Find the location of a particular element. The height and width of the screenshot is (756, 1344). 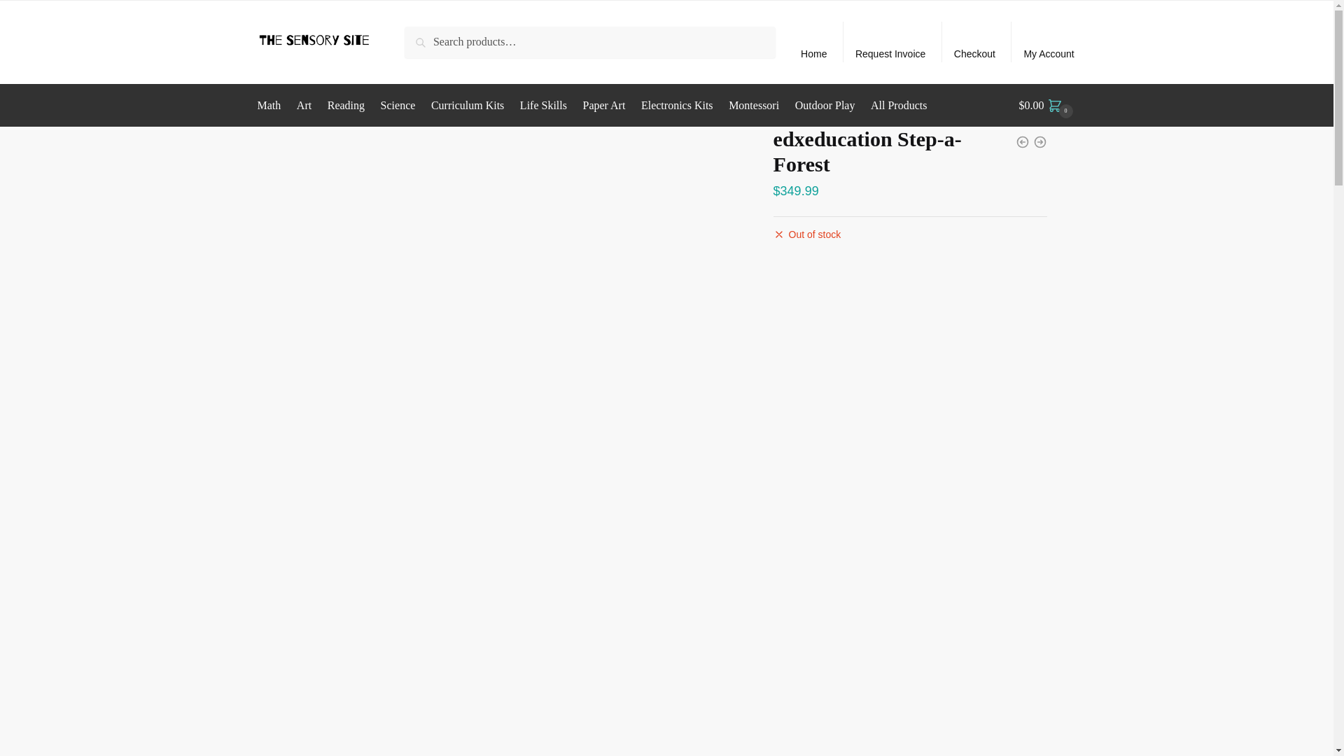

Request Invoice is located at coordinates (890, 42).